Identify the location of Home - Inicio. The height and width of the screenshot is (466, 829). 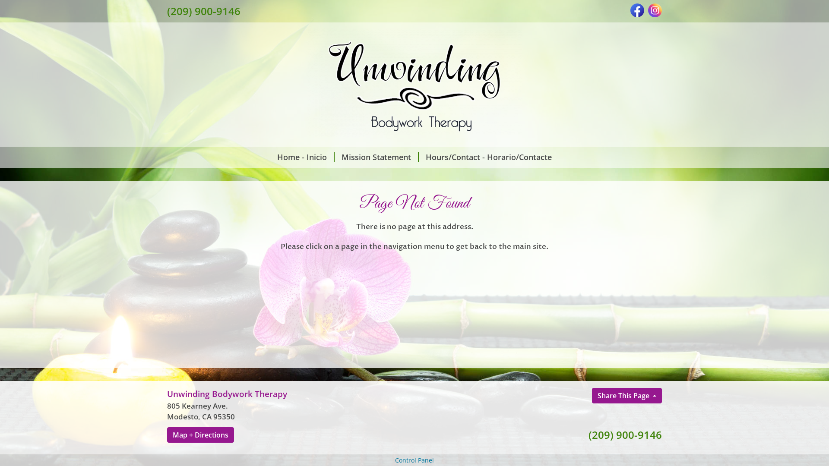
(302, 157).